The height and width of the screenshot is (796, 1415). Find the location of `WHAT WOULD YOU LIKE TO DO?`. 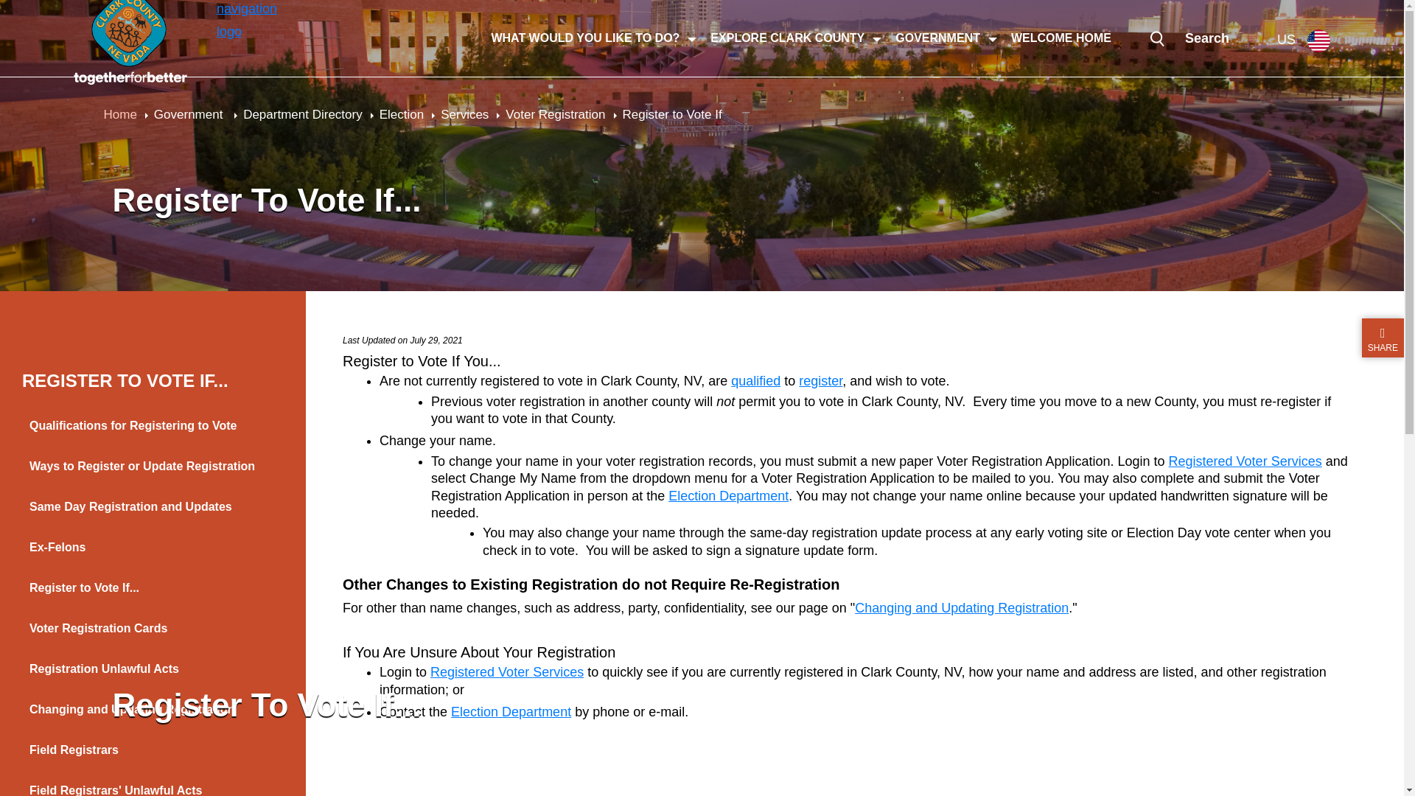

WHAT WOULD YOU LIKE TO DO? is located at coordinates (585, 38).